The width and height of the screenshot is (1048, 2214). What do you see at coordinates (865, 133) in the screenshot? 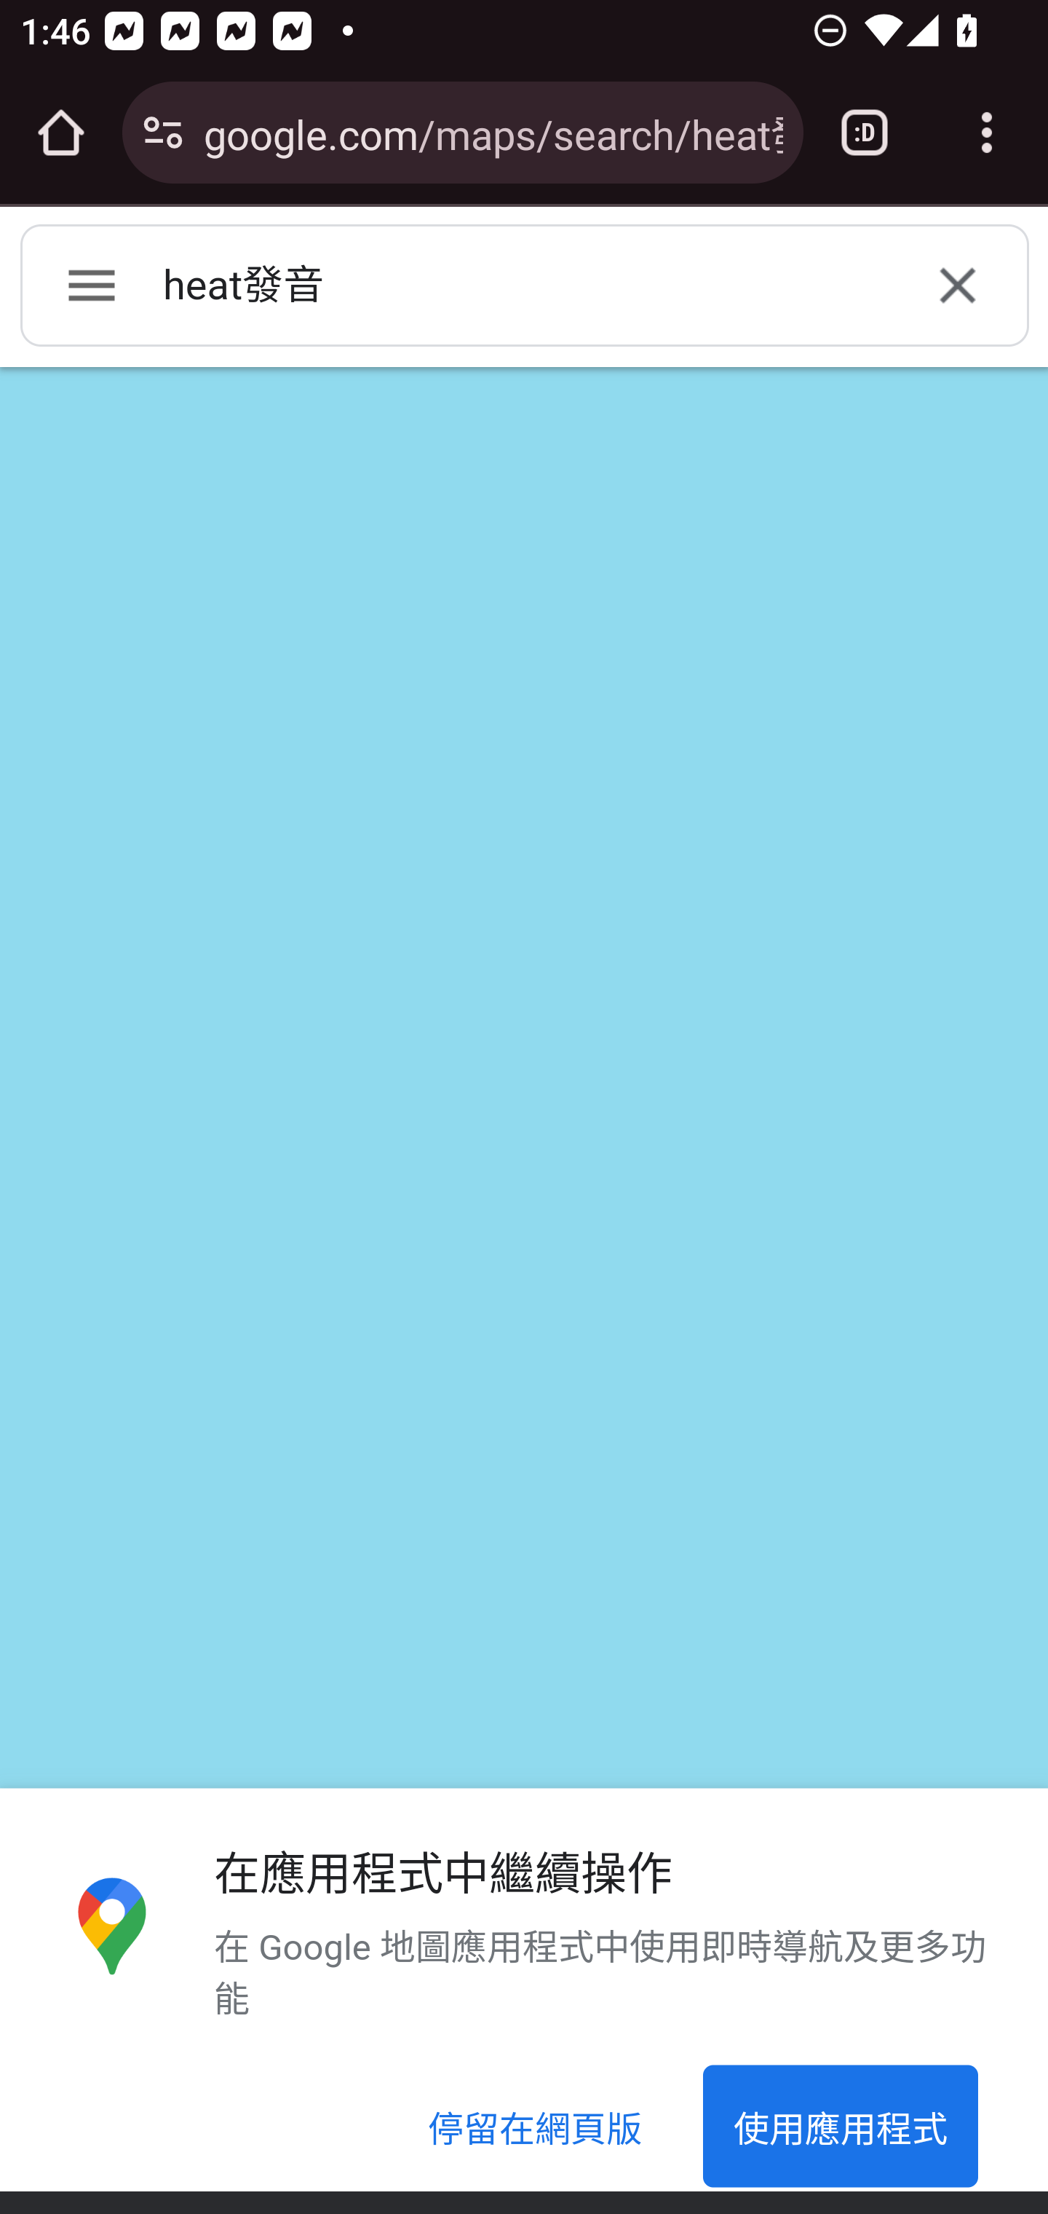
I see `Switch or close tabs` at bounding box center [865, 133].